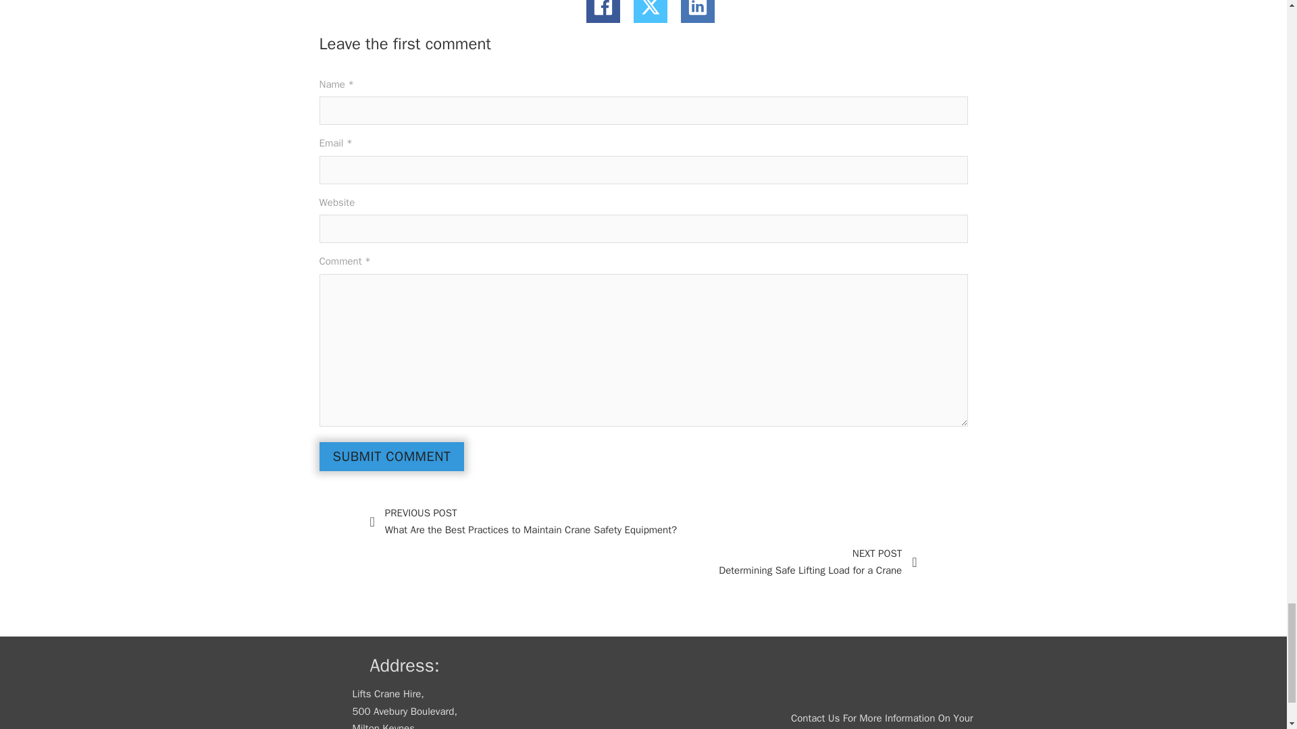 The width and height of the screenshot is (1297, 729). Describe the element at coordinates (392, 456) in the screenshot. I see `Submit Comment` at that location.